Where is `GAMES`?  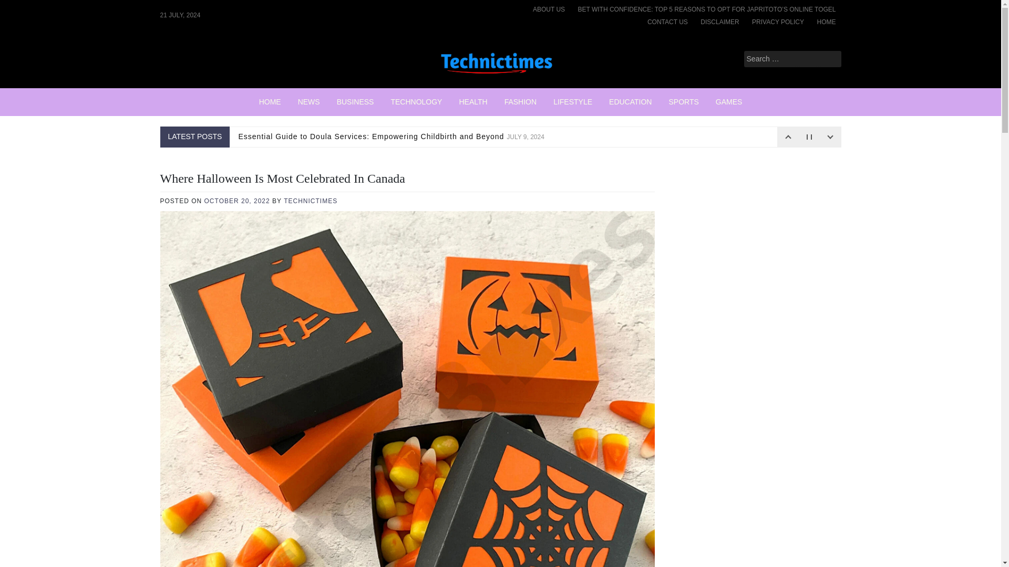 GAMES is located at coordinates (728, 102).